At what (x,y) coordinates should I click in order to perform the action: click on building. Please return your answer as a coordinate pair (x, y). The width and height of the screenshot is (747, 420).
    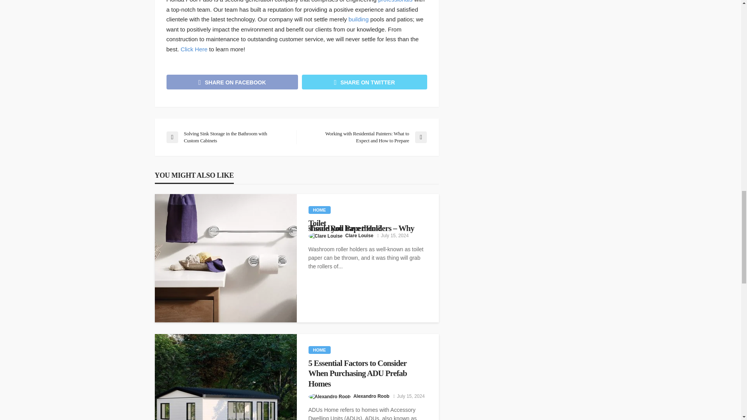
    Looking at the image, I should click on (359, 19).